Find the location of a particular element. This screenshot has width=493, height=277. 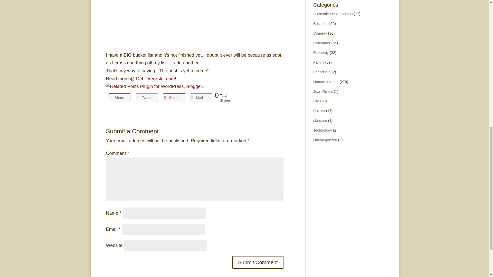

Mail is located at coordinates (201, 97).